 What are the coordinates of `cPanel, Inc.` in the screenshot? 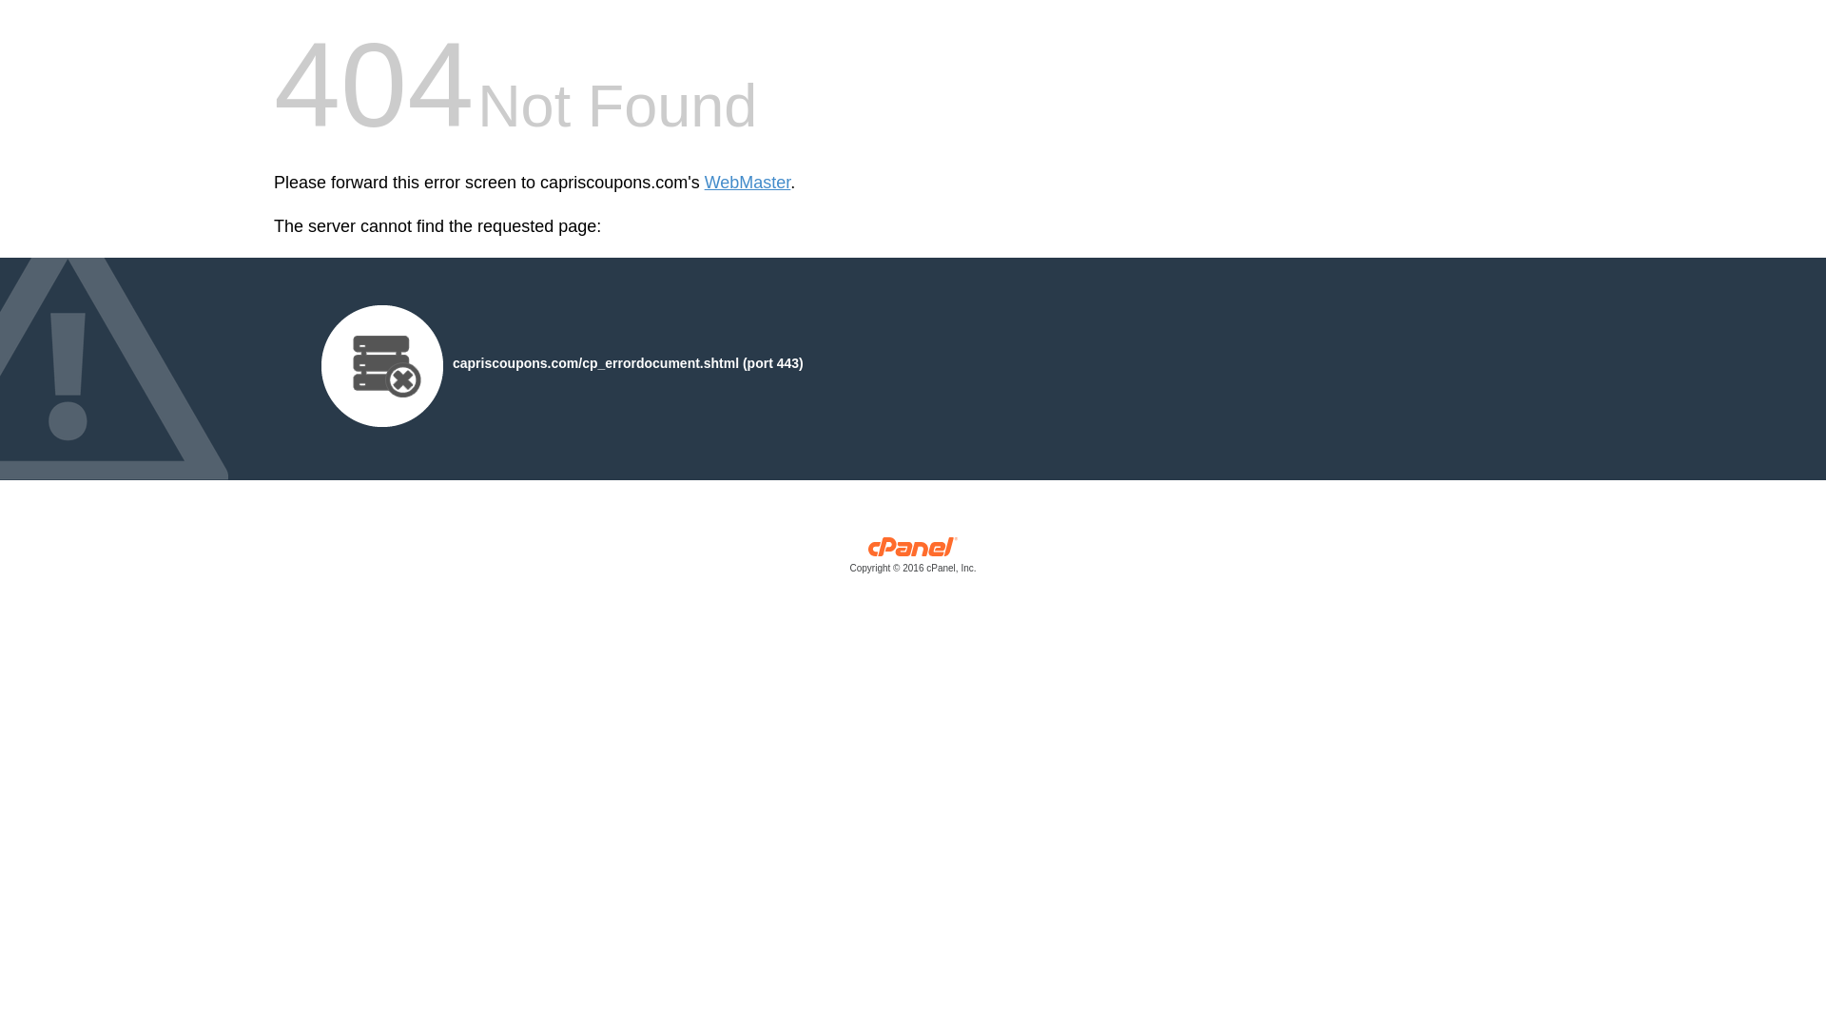 It's located at (913, 559).